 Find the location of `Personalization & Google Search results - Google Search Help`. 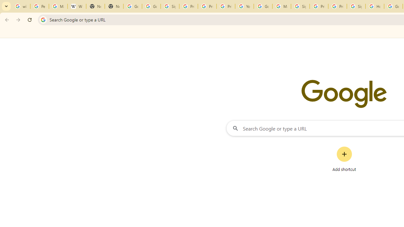

Personalization & Google Search results - Google Search Help is located at coordinates (39, 6).